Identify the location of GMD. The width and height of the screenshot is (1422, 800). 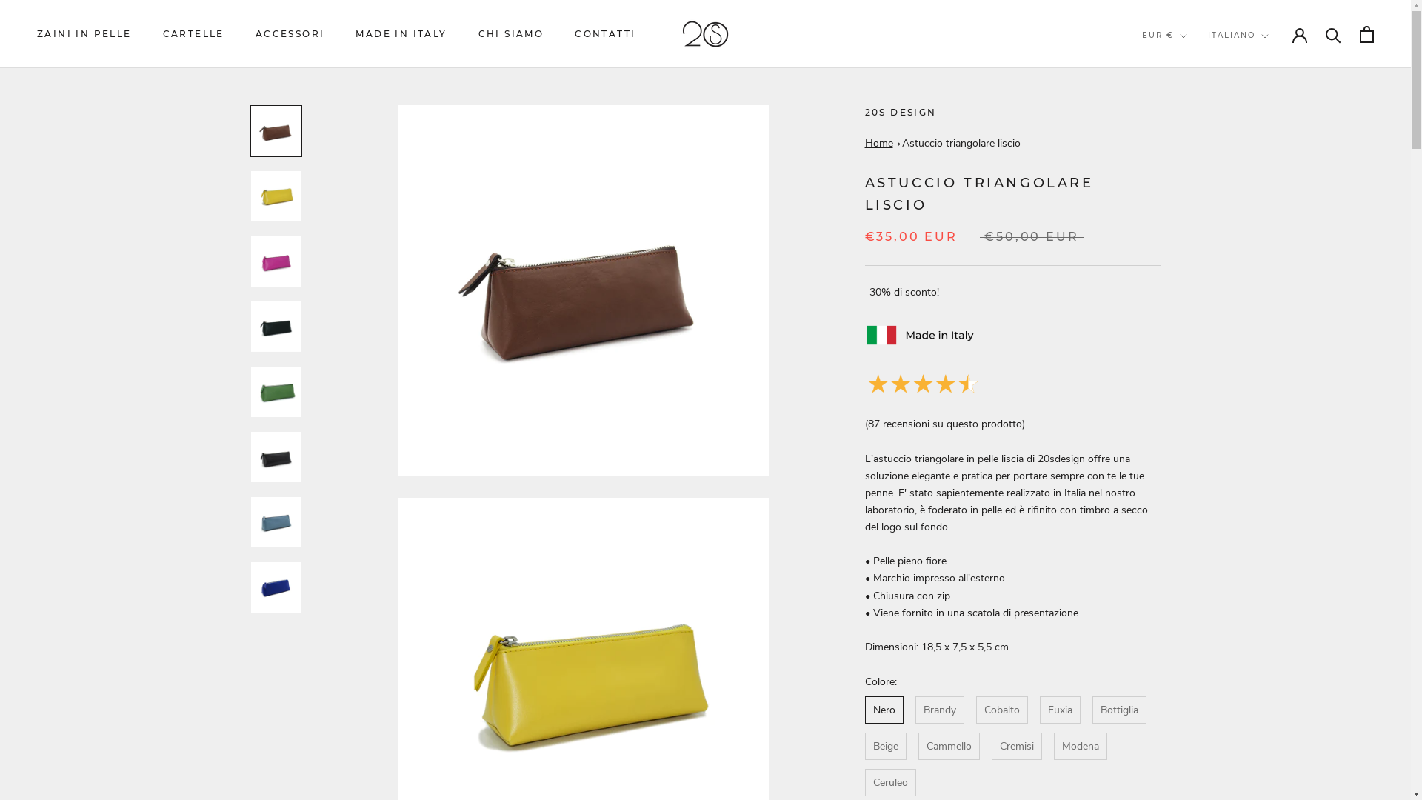
(1189, 754).